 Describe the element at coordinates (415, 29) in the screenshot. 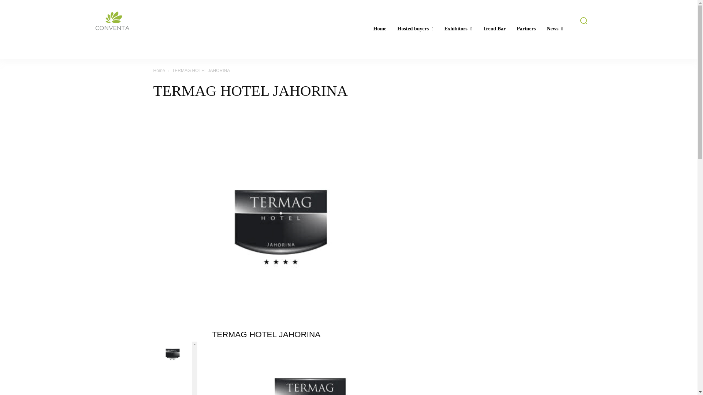

I see `Hosted buyers` at that location.